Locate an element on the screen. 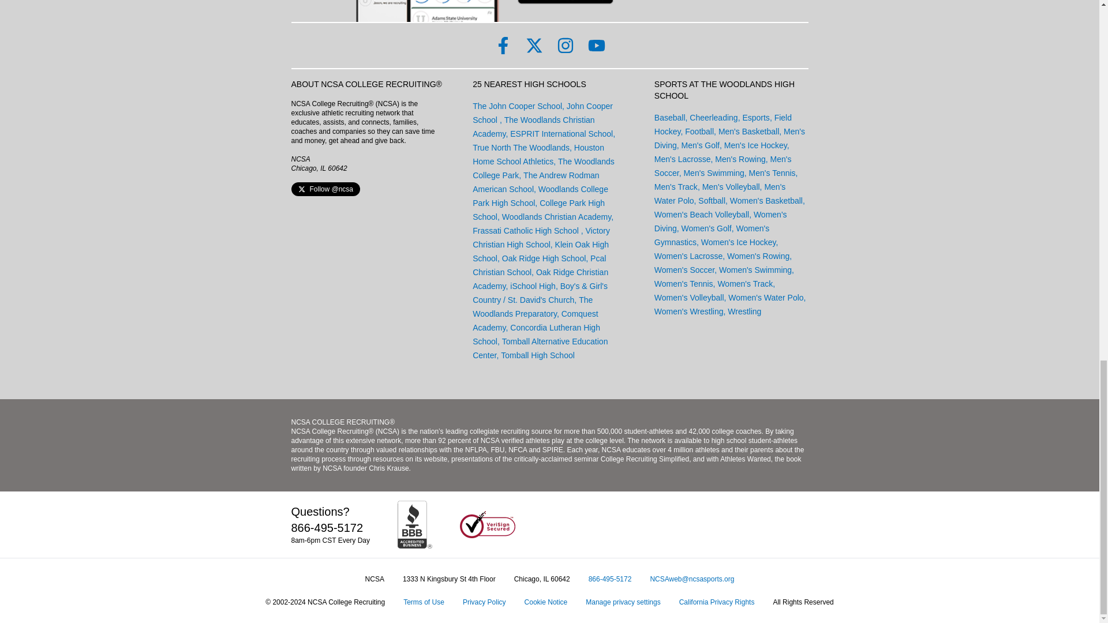 The width and height of the screenshot is (1108, 623). The Andrew Rodman American School is located at coordinates (536, 182).